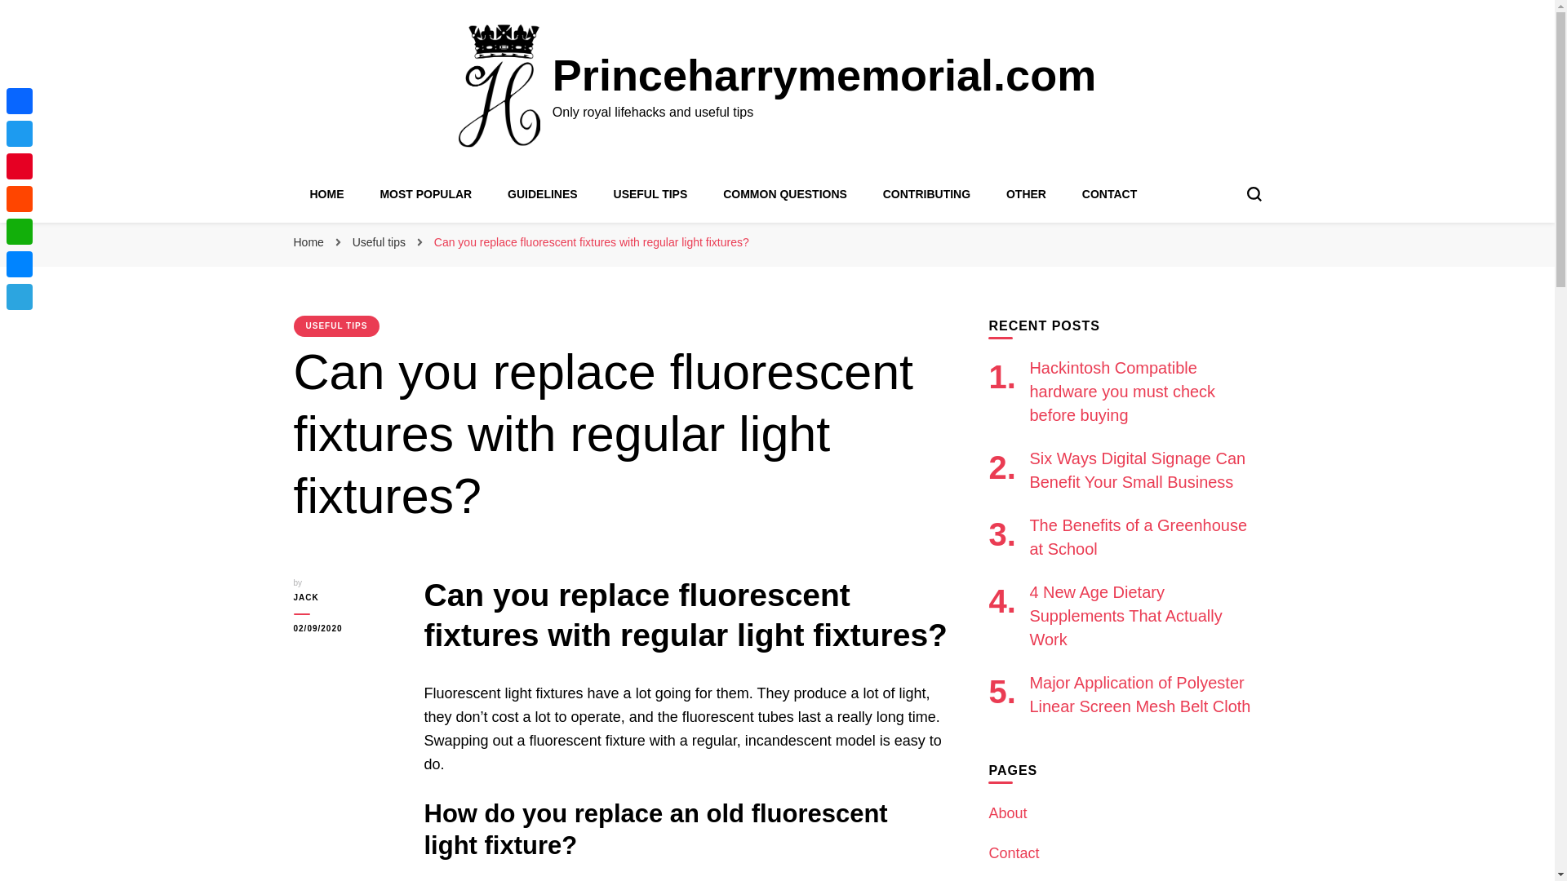  Describe the element at coordinates (1026, 194) in the screenshot. I see `OTHER` at that location.